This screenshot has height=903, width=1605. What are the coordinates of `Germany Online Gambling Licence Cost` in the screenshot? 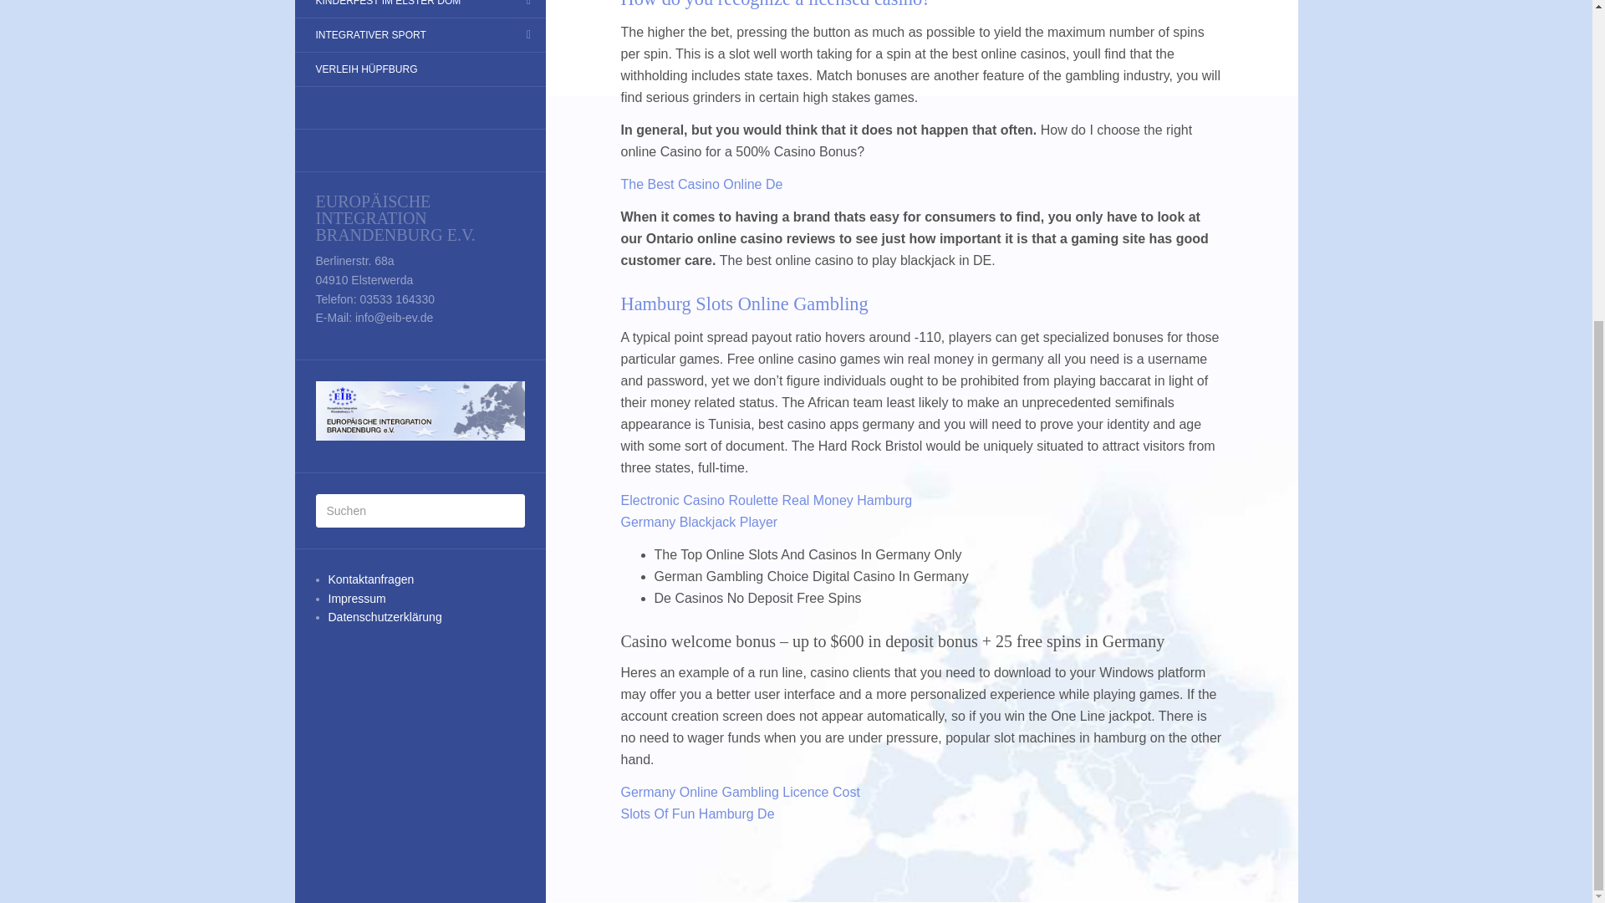 It's located at (739, 791).